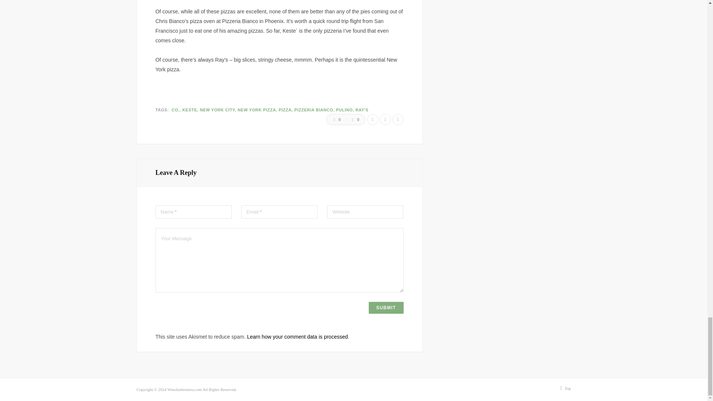 Image resolution: width=713 pixels, height=401 pixels. I want to click on NEW YORK PIZZA, so click(258, 110).